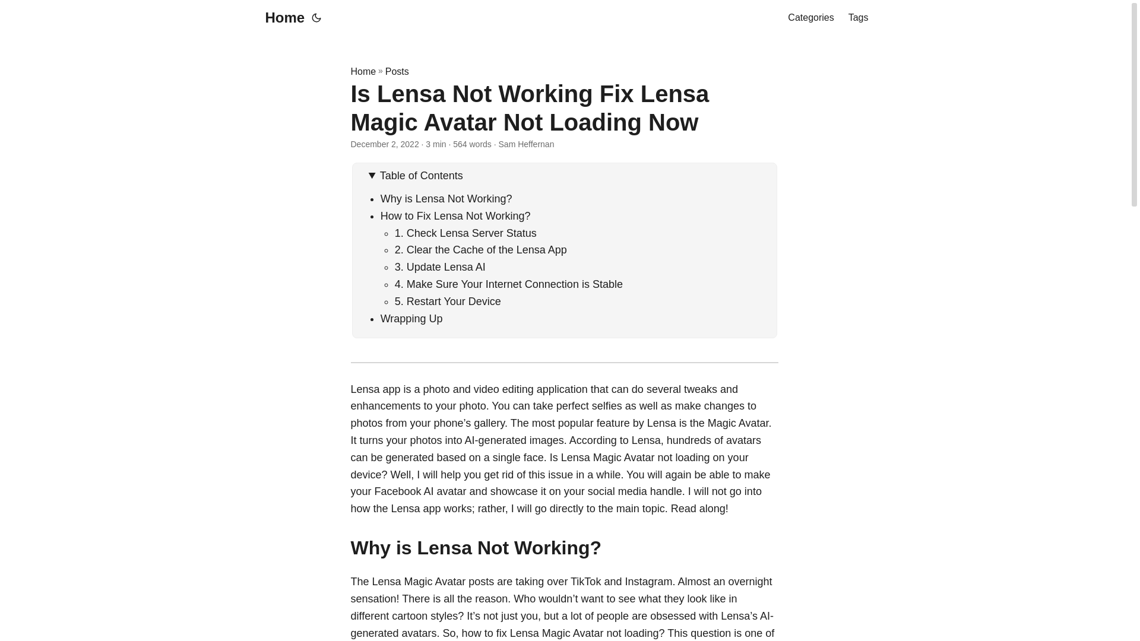  What do you see at coordinates (281, 18) in the screenshot?
I see `Home` at bounding box center [281, 18].